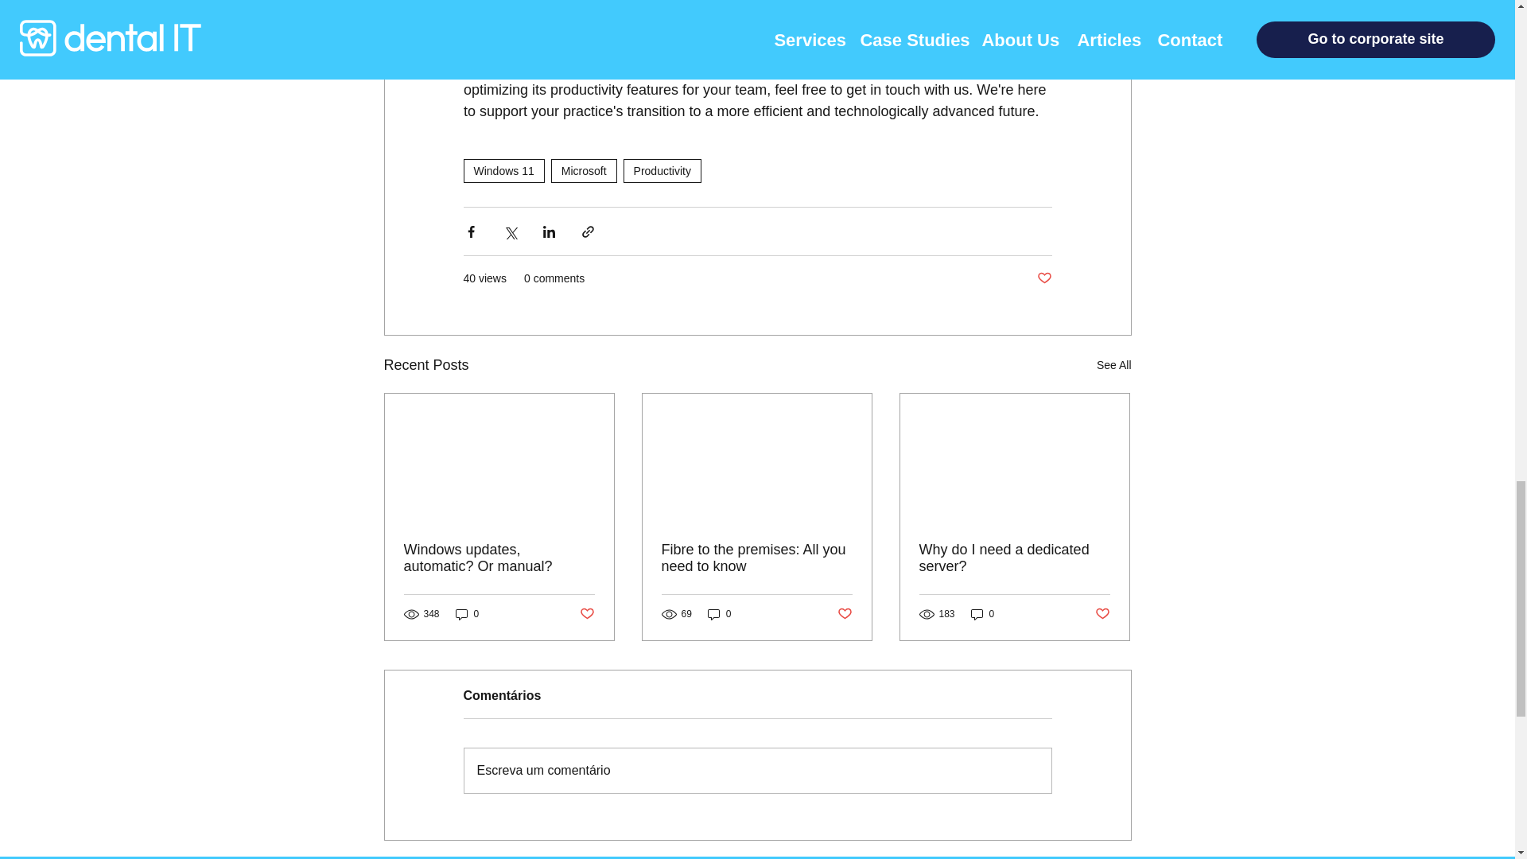 The image size is (1527, 859). I want to click on 0, so click(719, 614).